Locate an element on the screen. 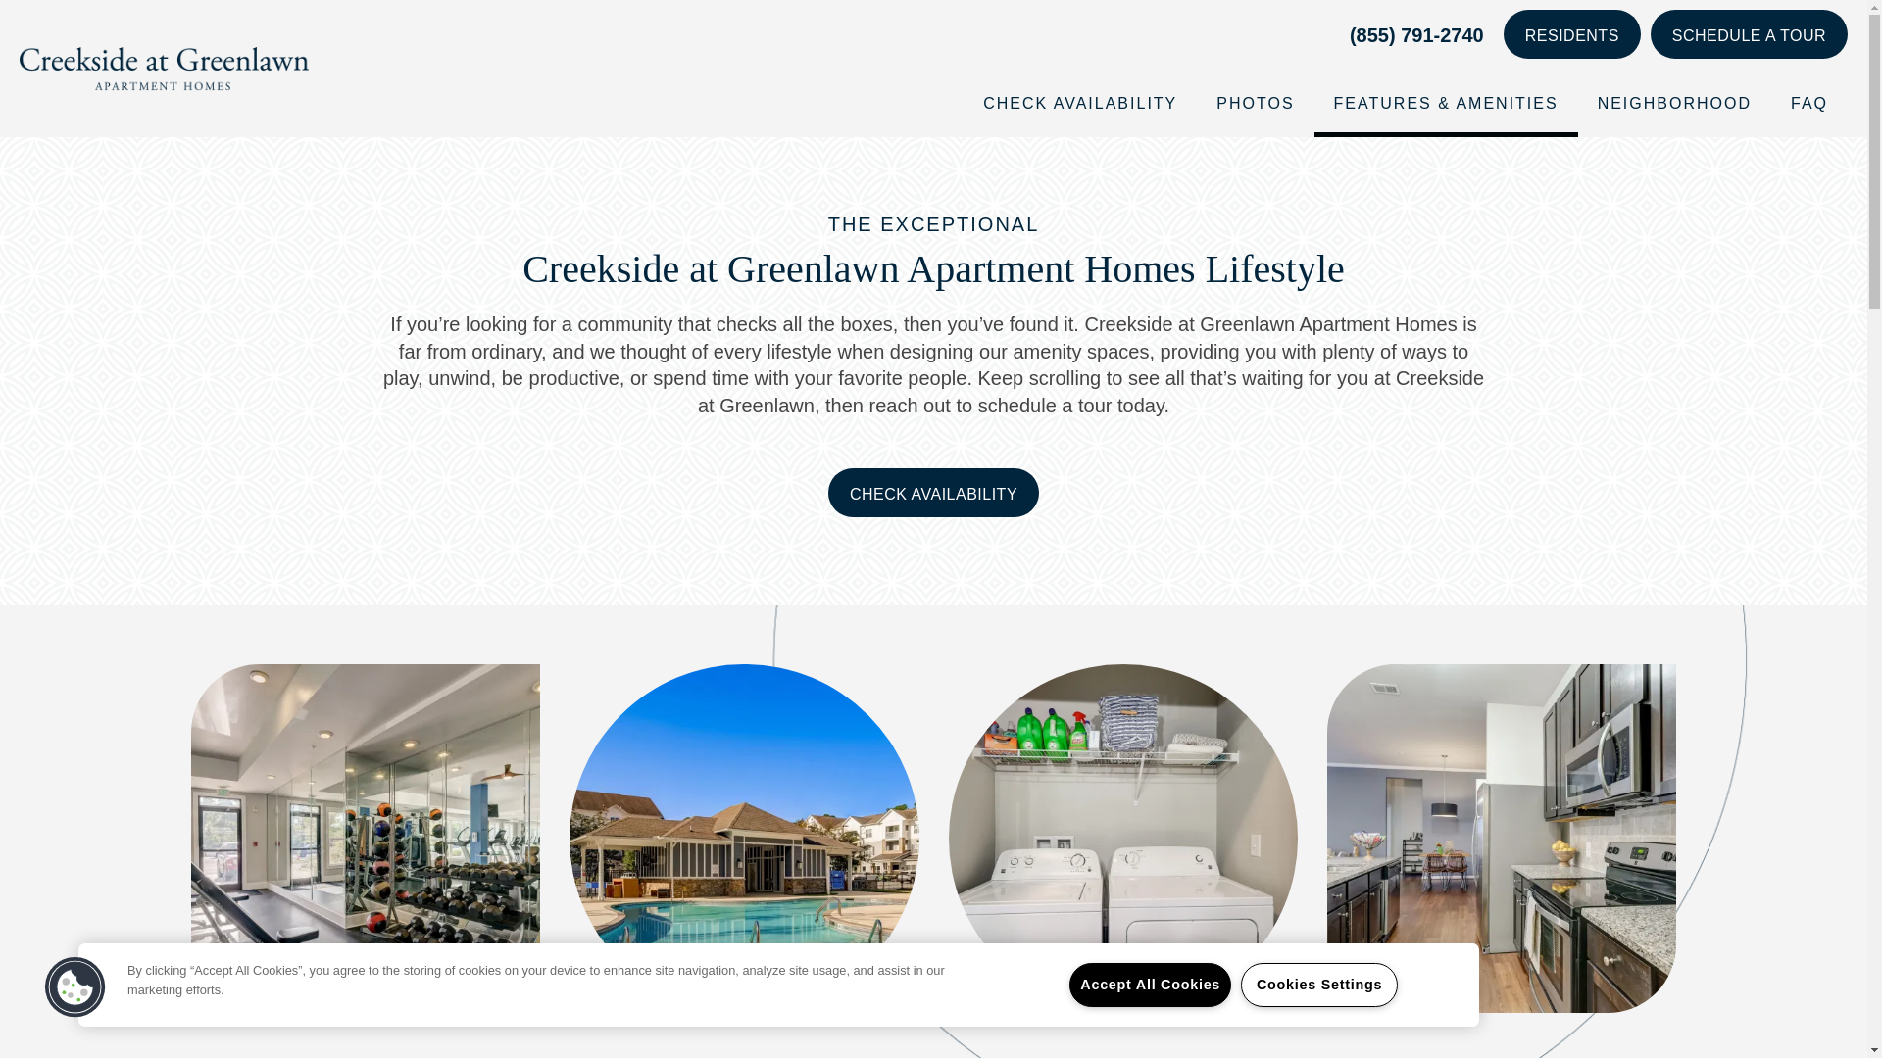 Image resolution: width=1882 pixels, height=1058 pixels. SCHEDULE A TOUR is located at coordinates (1749, 33).